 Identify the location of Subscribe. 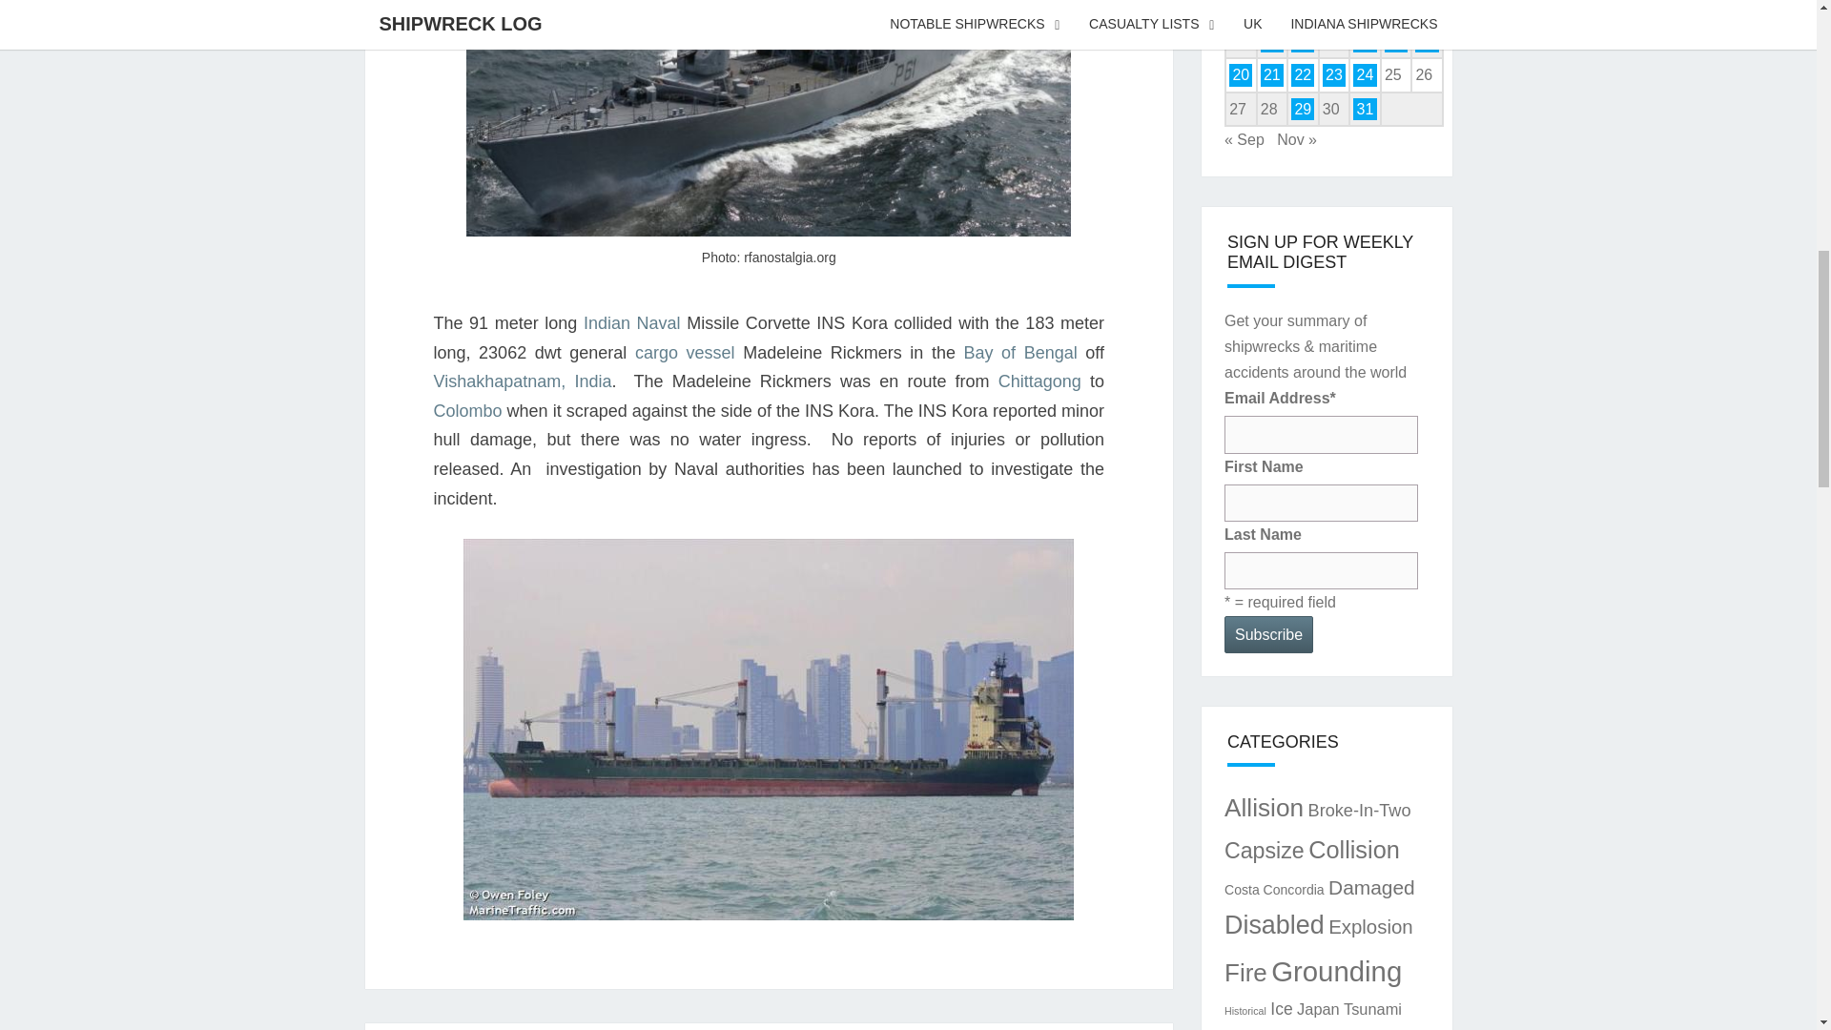
(1268, 633).